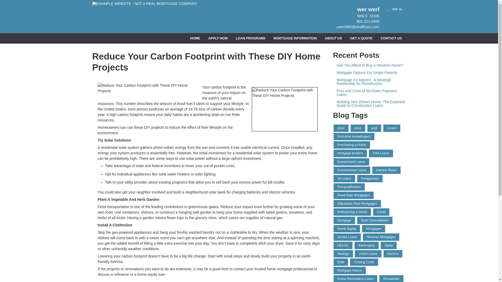 Image resolution: width=502 pixels, height=282 pixels. What do you see at coordinates (368, 21) in the screenshot?
I see `801-221-9400` at bounding box center [368, 21].